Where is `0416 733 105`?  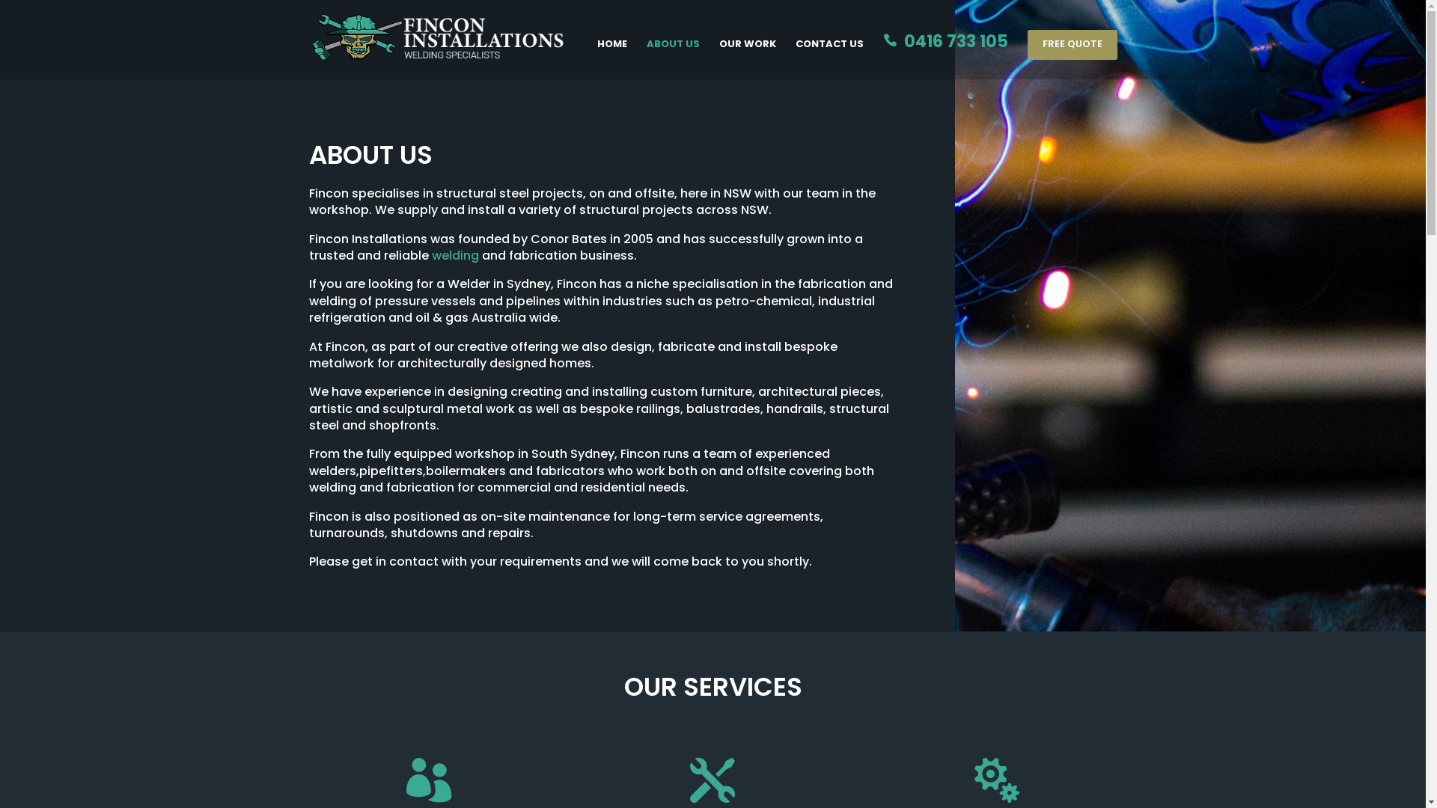 0416 733 105 is located at coordinates (946, 57).